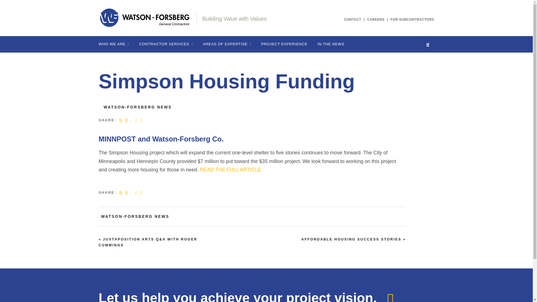  Describe the element at coordinates (284, 44) in the screenshot. I see `PROJECT EXPERIENCE` at that location.